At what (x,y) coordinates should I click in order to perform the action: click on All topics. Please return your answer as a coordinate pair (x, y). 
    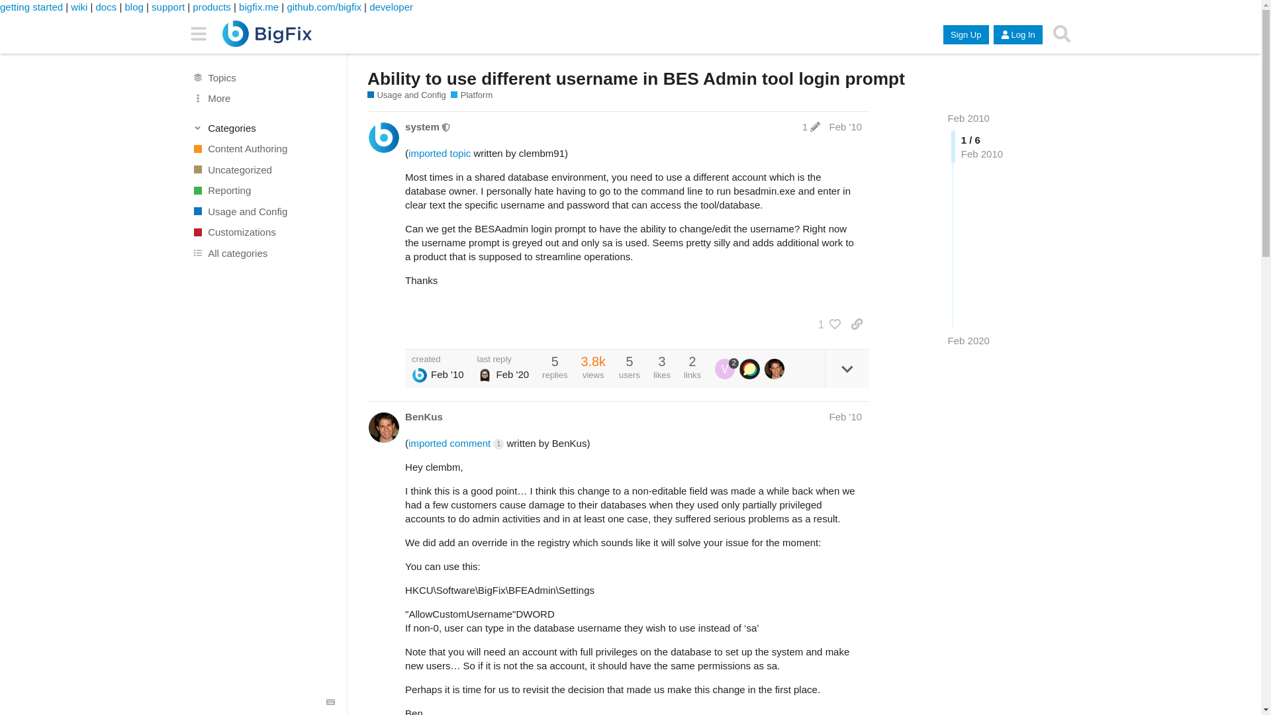
    Looking at the image, I should click on (263, 77).